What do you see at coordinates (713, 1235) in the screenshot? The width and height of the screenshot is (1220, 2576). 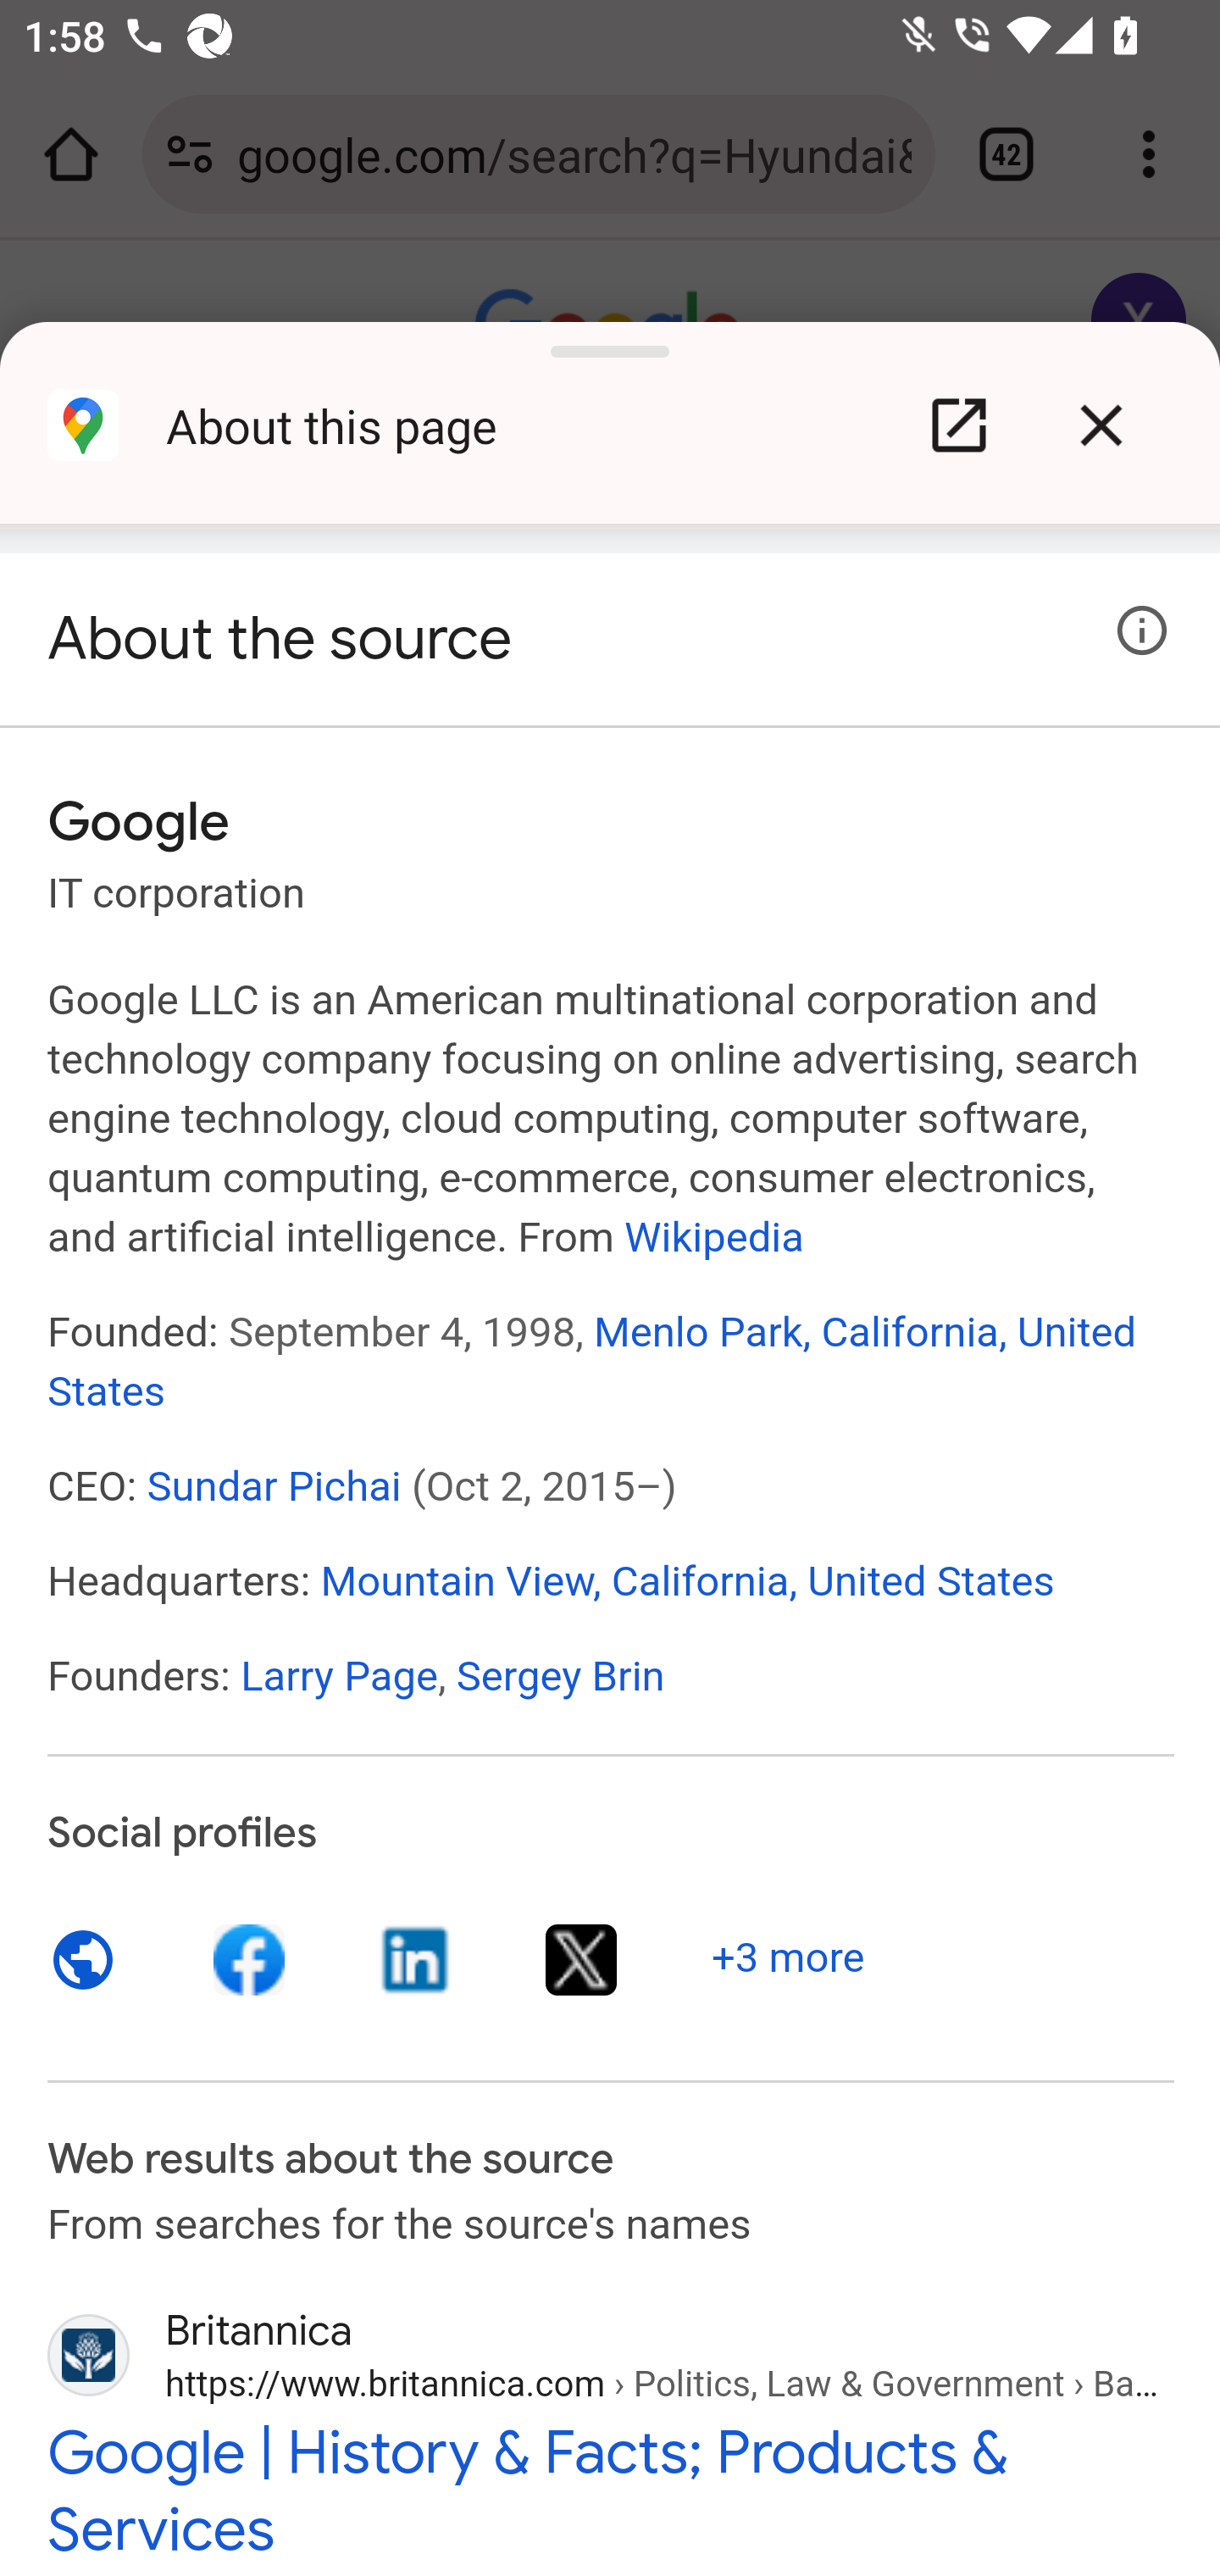 I see `Wikipedia` at bounding box center [713, 1235].